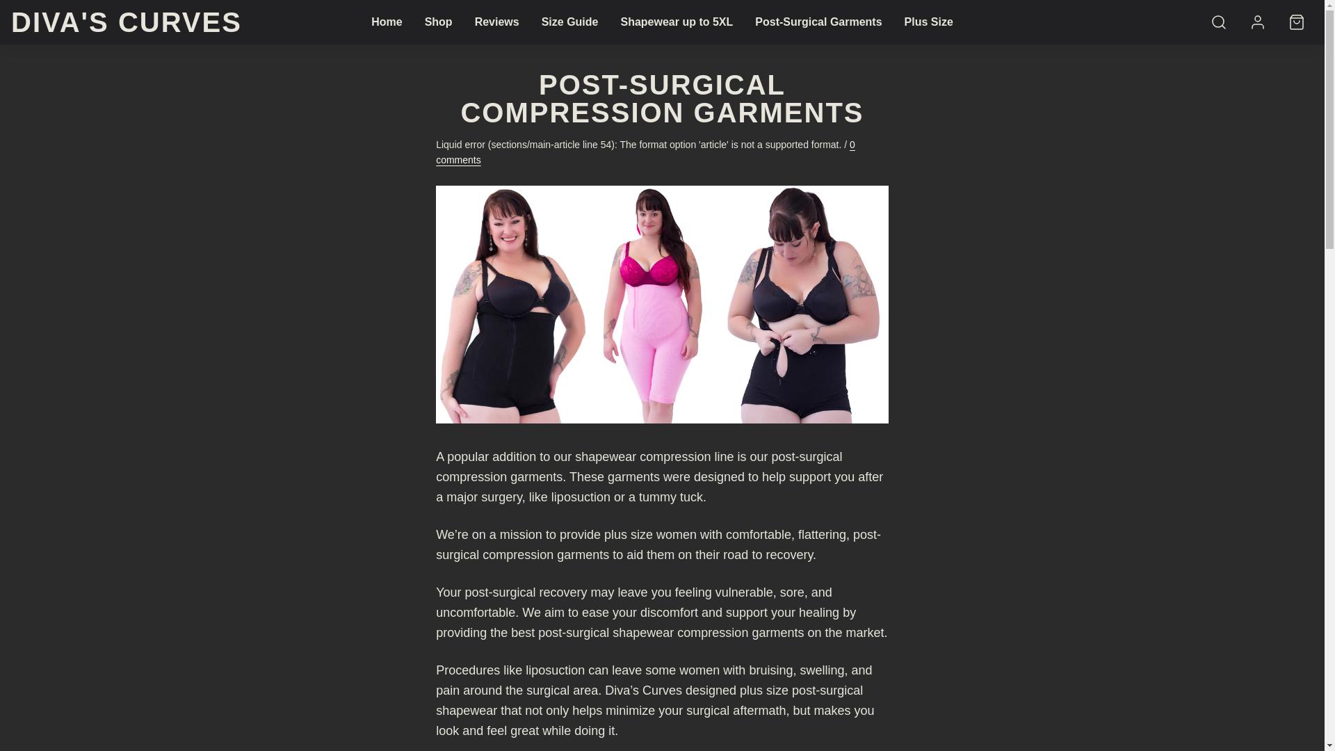 The height and width of the screenshot is (751, 1335). I want to click on Account, so click(1258, 22).